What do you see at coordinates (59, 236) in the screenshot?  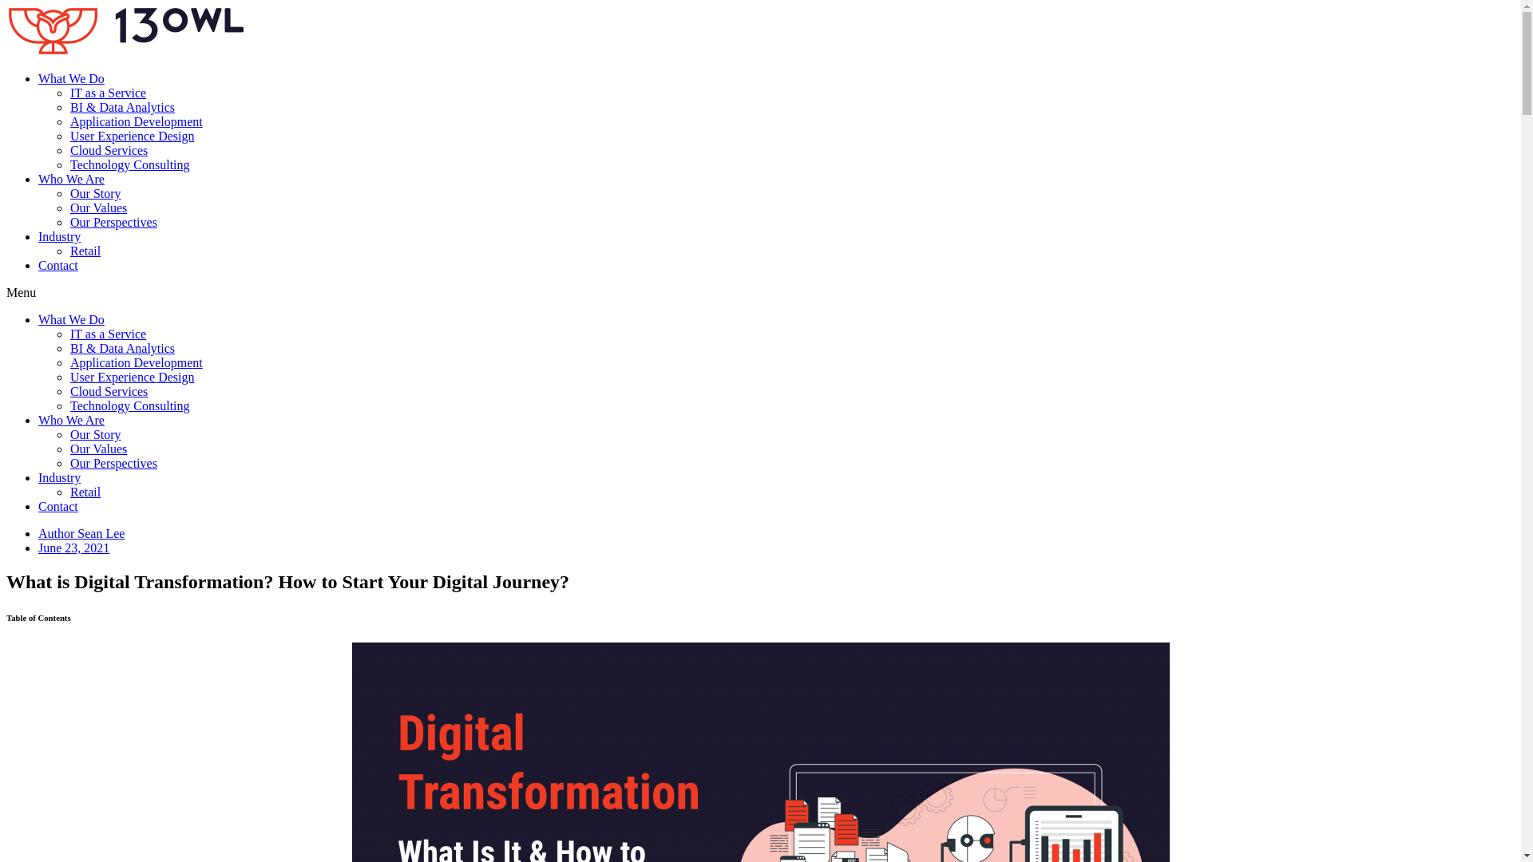 I see `Industry` at bounding box center [59, 236].